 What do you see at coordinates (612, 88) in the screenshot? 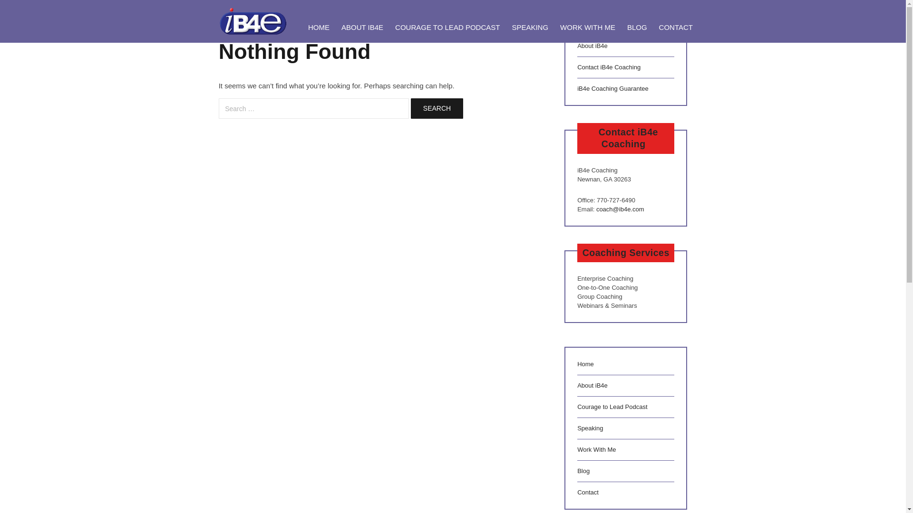
I see `iB4e Coaching Guarantee` at bounding box center [612, 88].